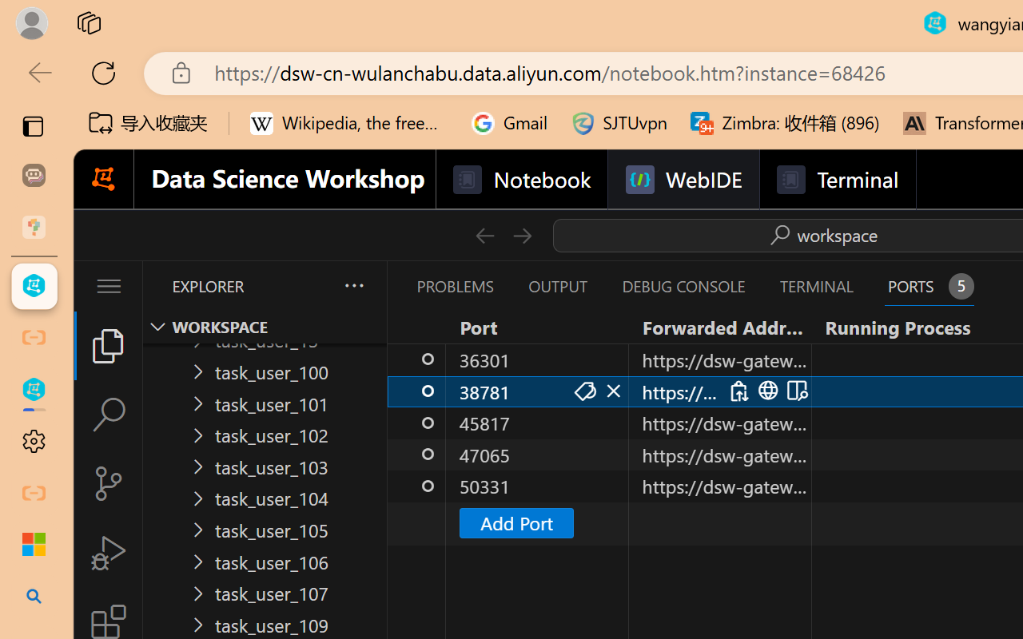 The width and height of the screenshot is (1023, 639). I want to click on SJTUvpn, so click(619, 123).